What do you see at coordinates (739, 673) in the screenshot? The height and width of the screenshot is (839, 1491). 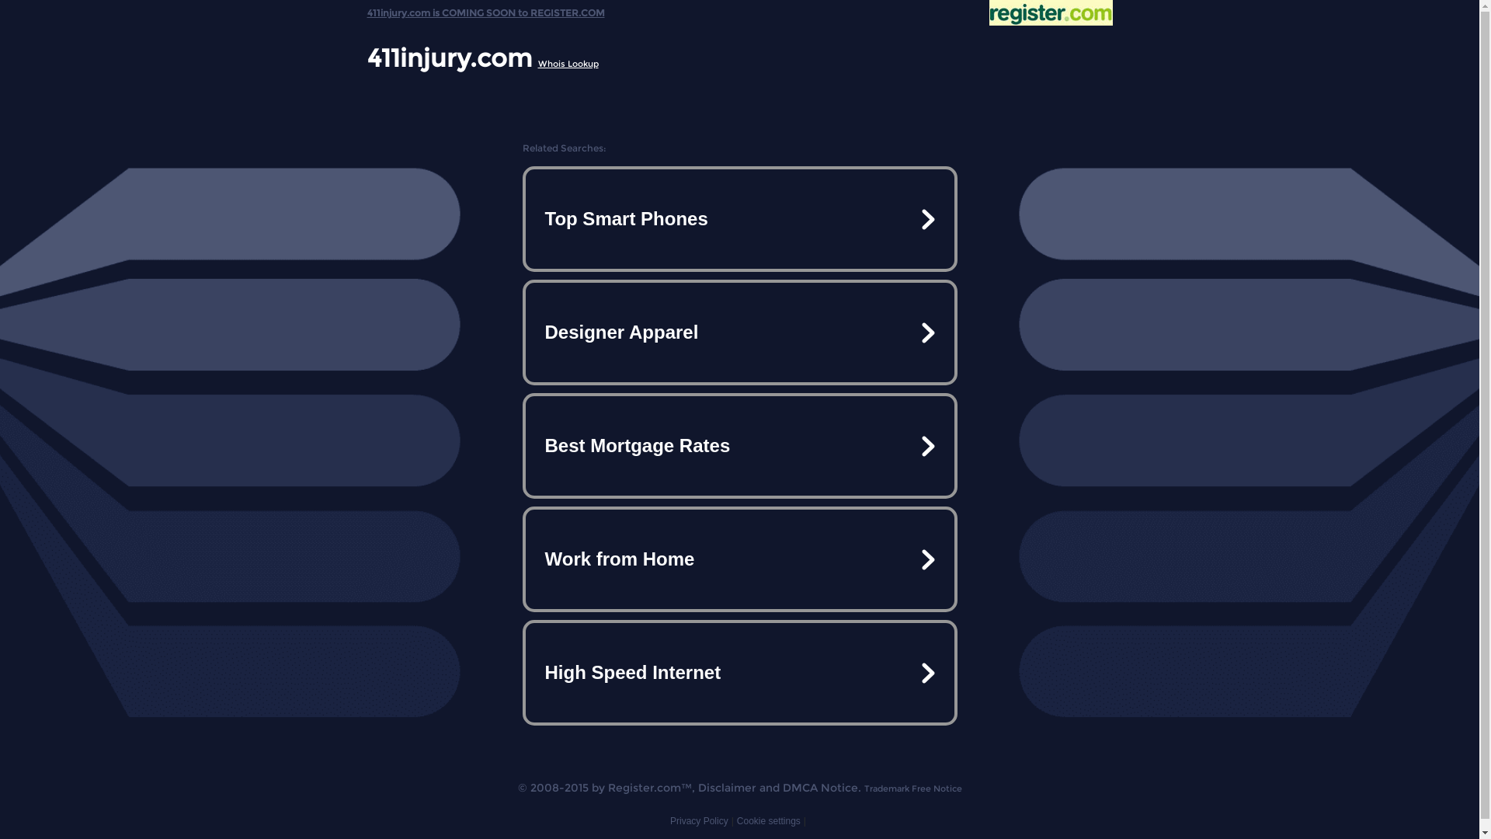 I see `High Speed Internet` at bounding box center [739, 673].